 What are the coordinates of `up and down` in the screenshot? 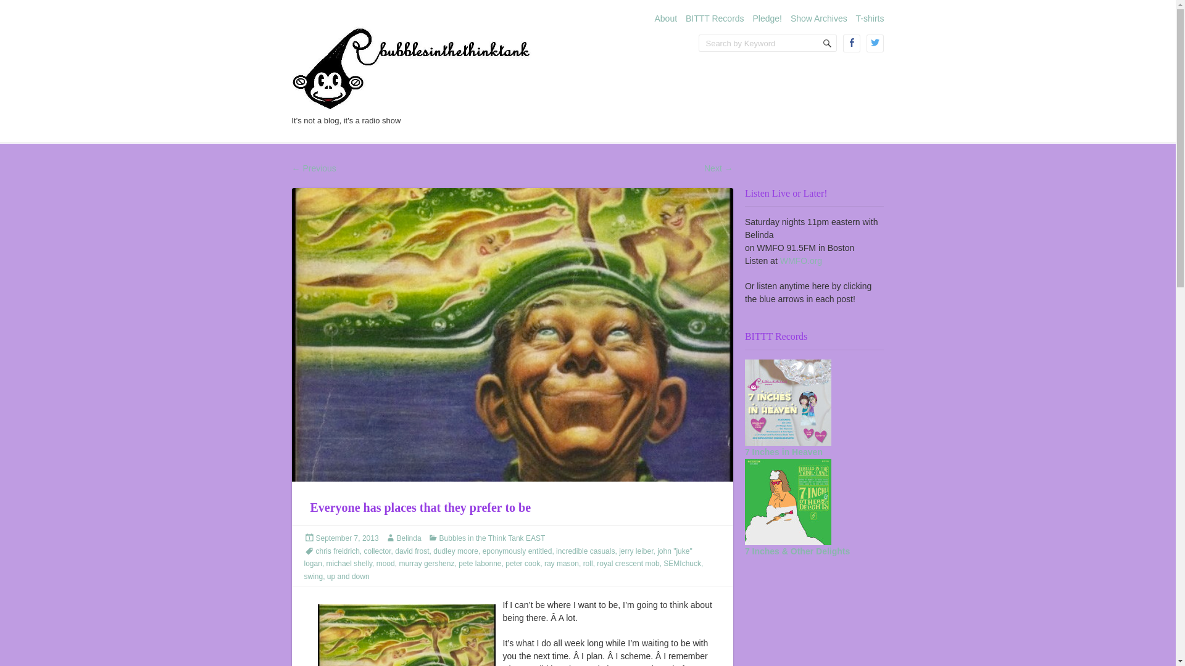 It's located at (348, 576).